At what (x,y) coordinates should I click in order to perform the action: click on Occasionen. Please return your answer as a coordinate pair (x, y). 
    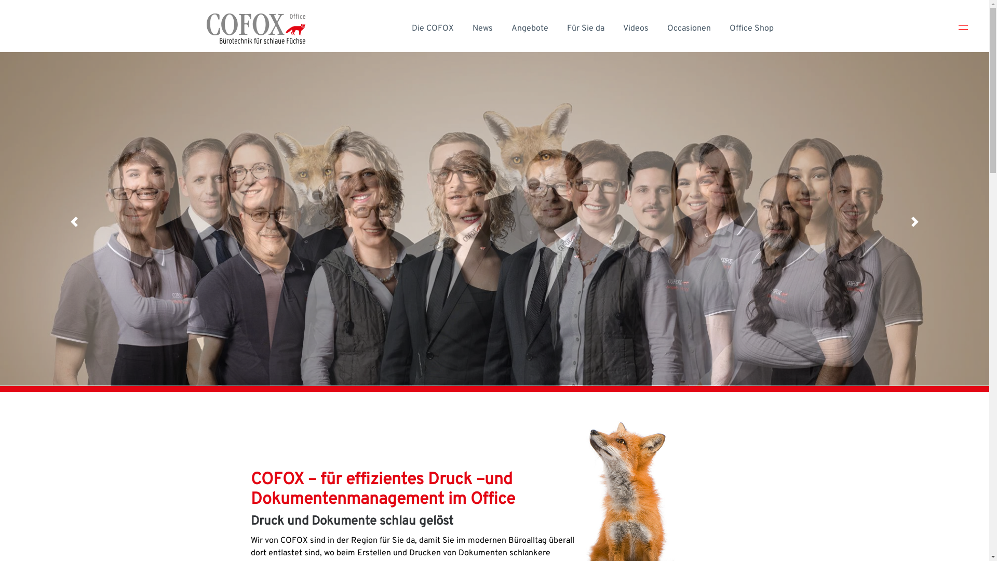
    Looking at the image, I should click on (689, 29).